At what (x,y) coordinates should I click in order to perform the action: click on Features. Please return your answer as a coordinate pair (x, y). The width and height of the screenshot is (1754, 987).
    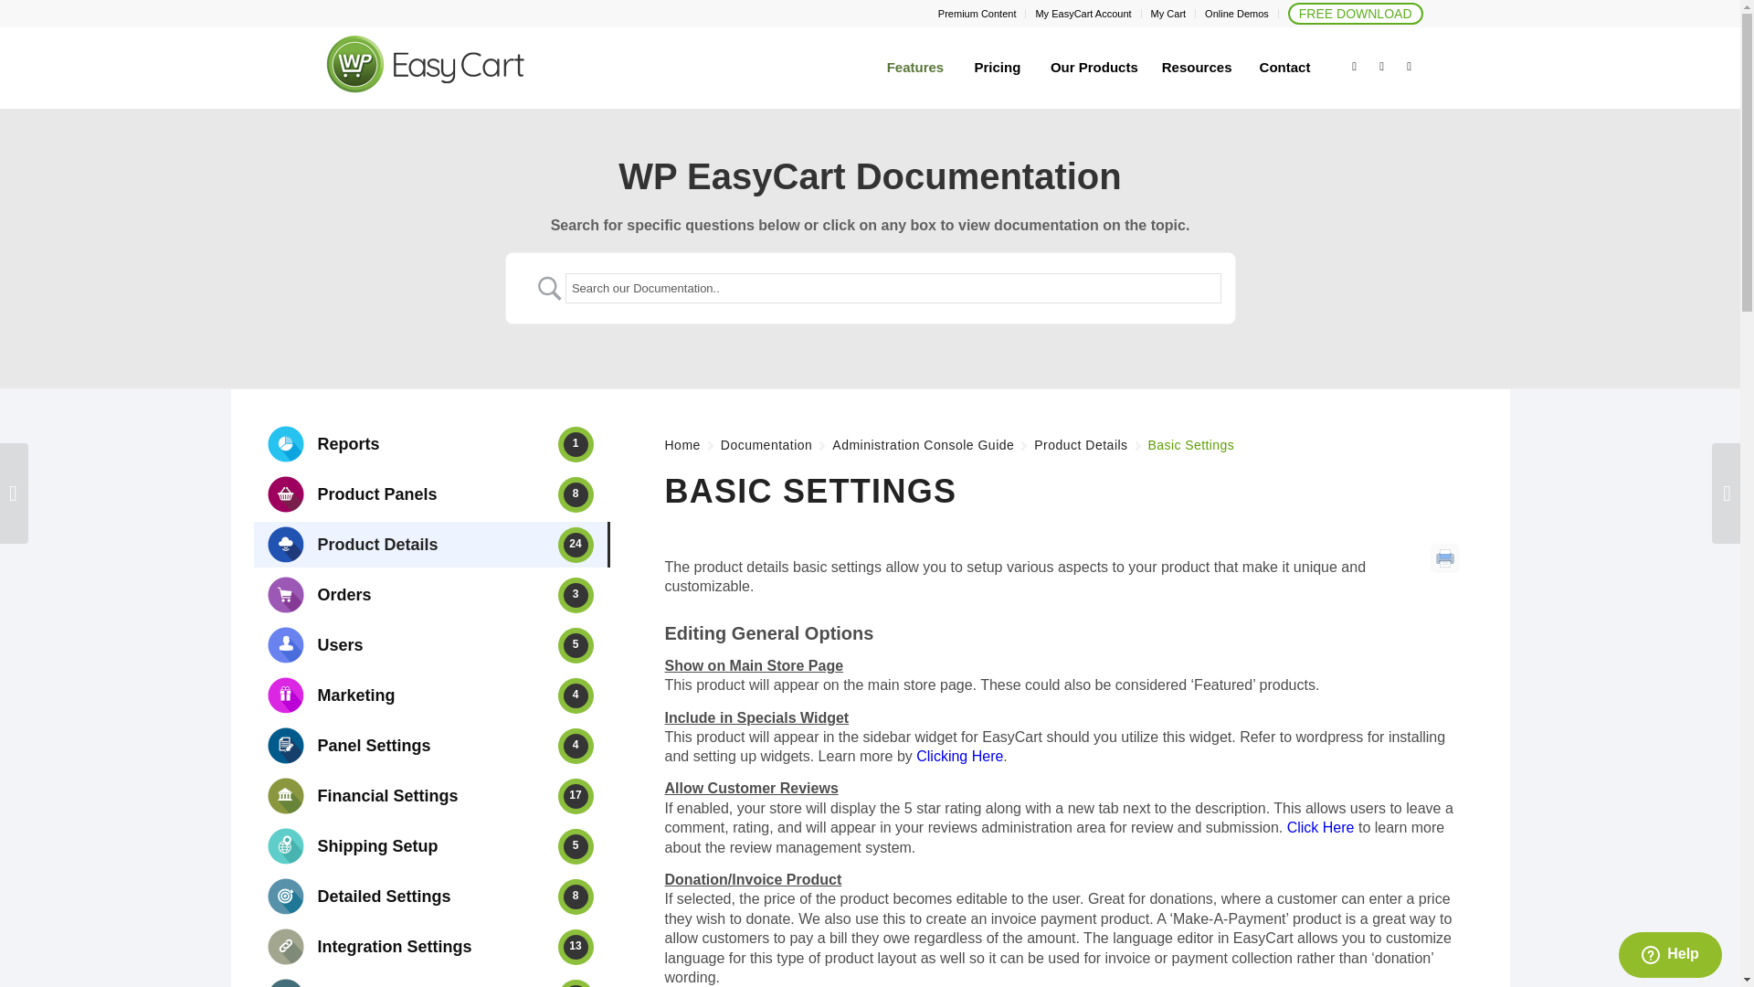
    Looking at the image, I should click on (914, 68).